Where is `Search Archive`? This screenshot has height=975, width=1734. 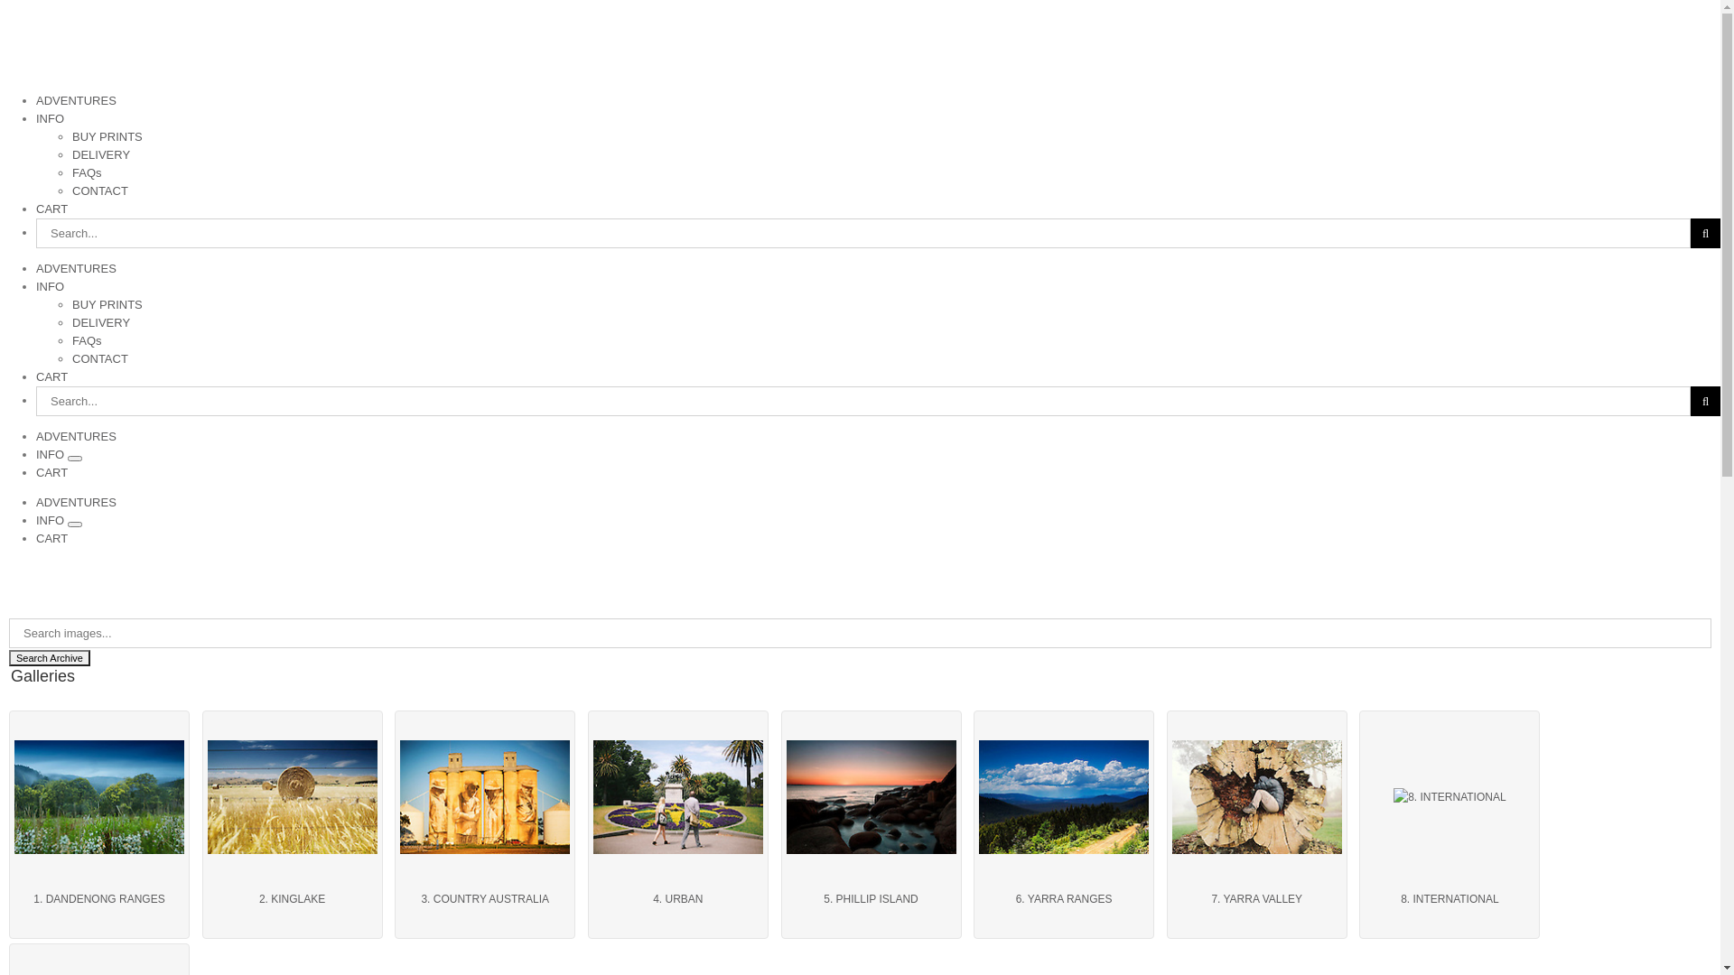 Search Archive is located at coordinates (50, 658).